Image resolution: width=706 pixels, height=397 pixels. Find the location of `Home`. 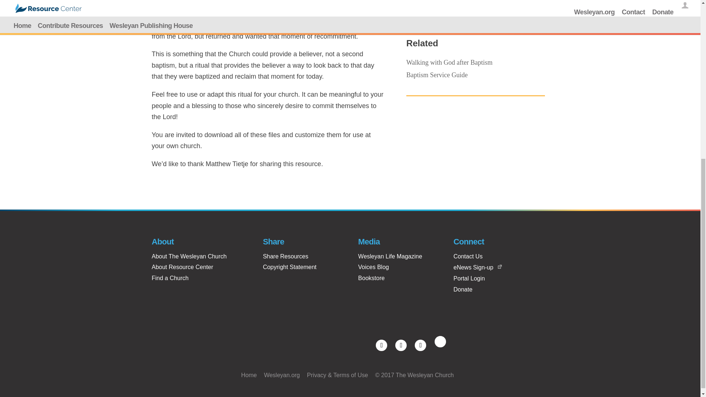

Home is located at coordinates (249, 375).